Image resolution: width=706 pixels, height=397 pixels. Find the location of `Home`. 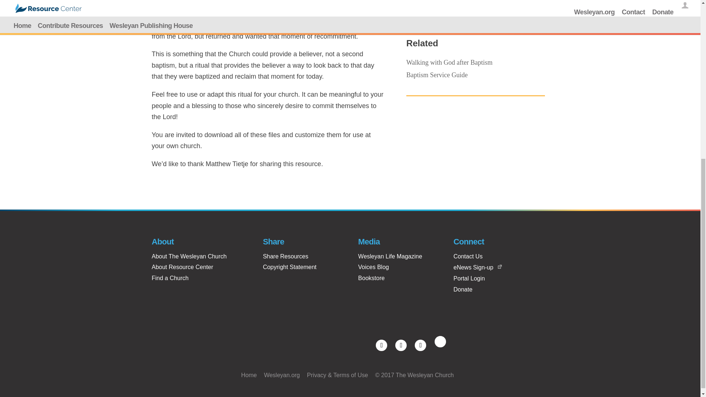

Home is located at coordinates (249, 375).